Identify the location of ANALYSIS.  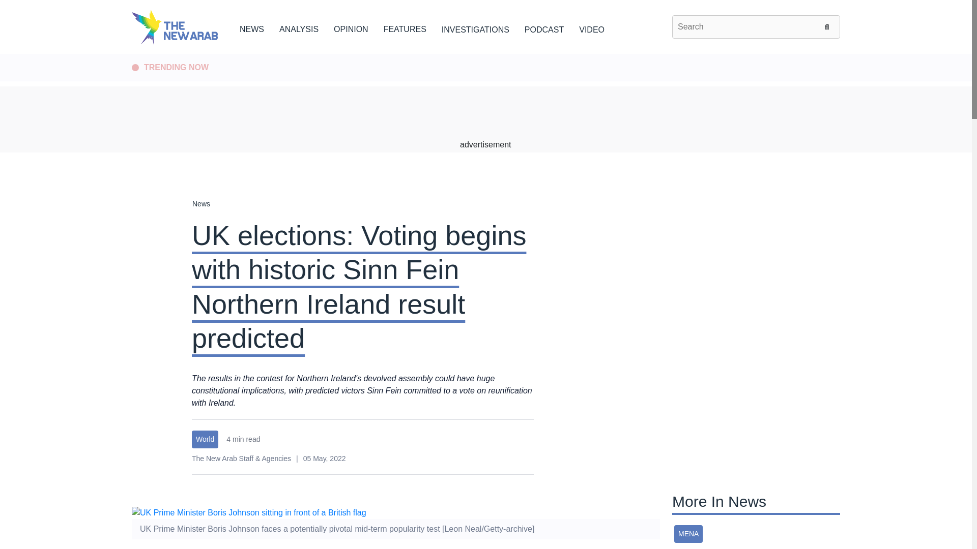
(299, 27).